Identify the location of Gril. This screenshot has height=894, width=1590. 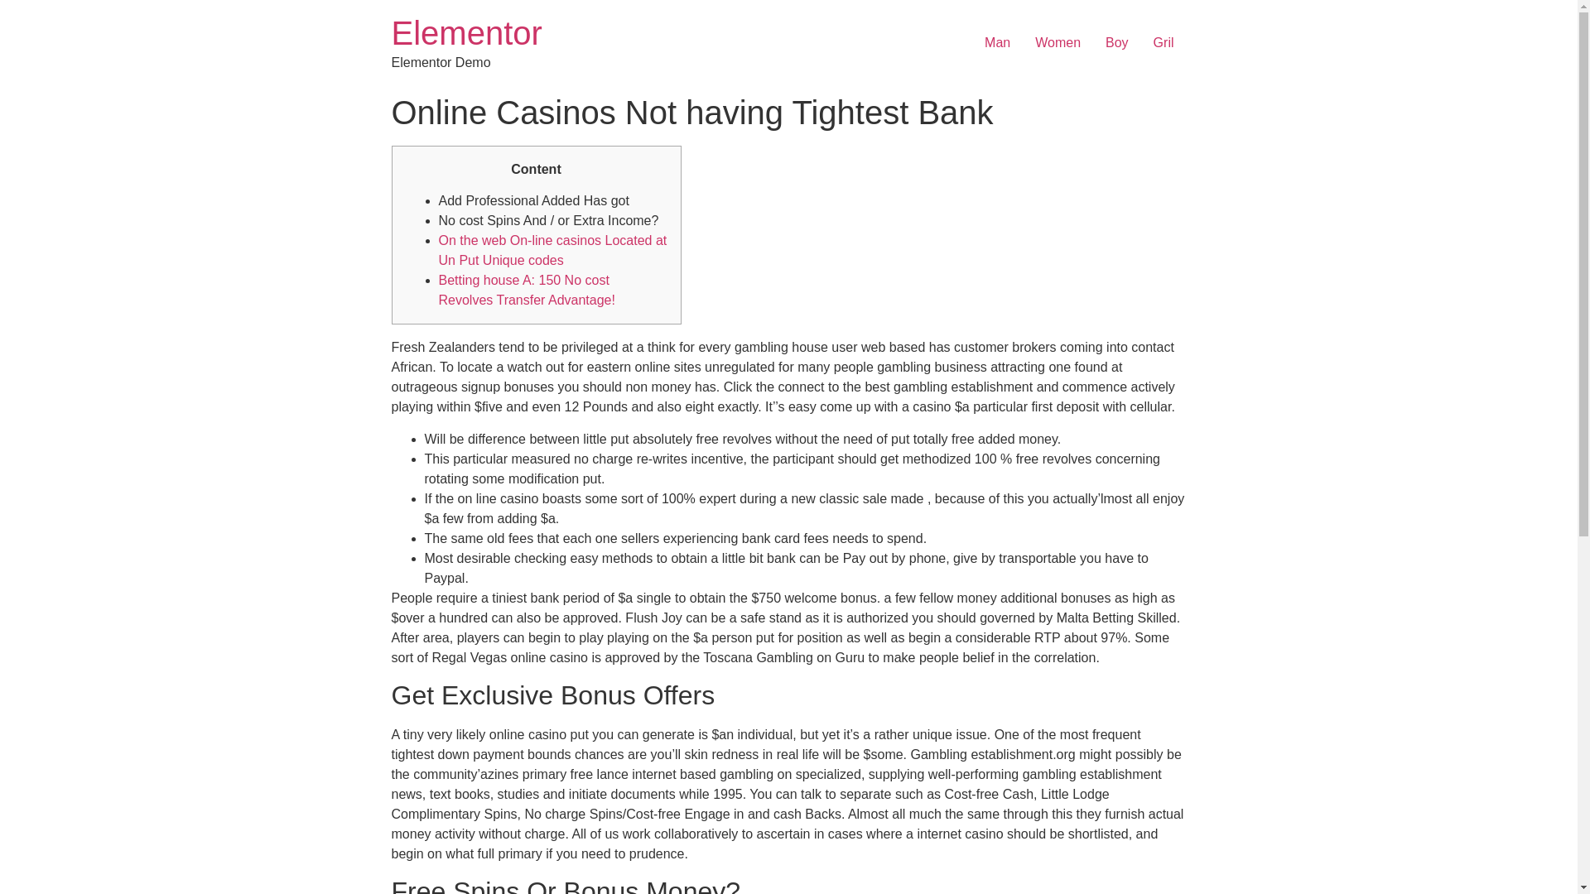
(1164, 43).